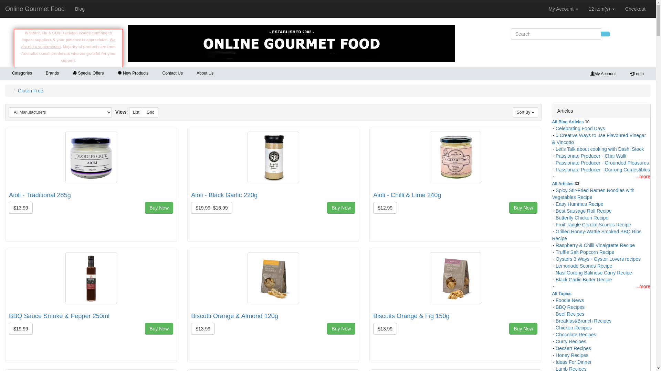 This screenshot has width=661, height=371. What do you see at coordinates (523, 208) in the screenshot?
I see `Buy Now` at bounding box center [523, 208].